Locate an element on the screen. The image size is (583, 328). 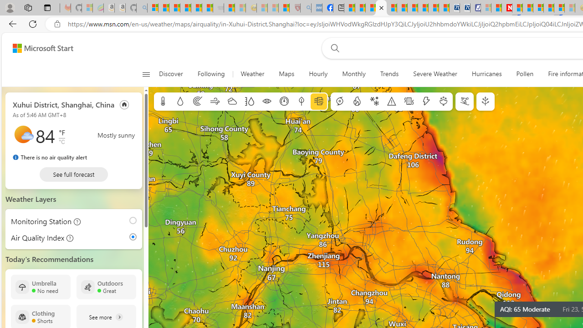
Discover is located at coordinates (171, 74).